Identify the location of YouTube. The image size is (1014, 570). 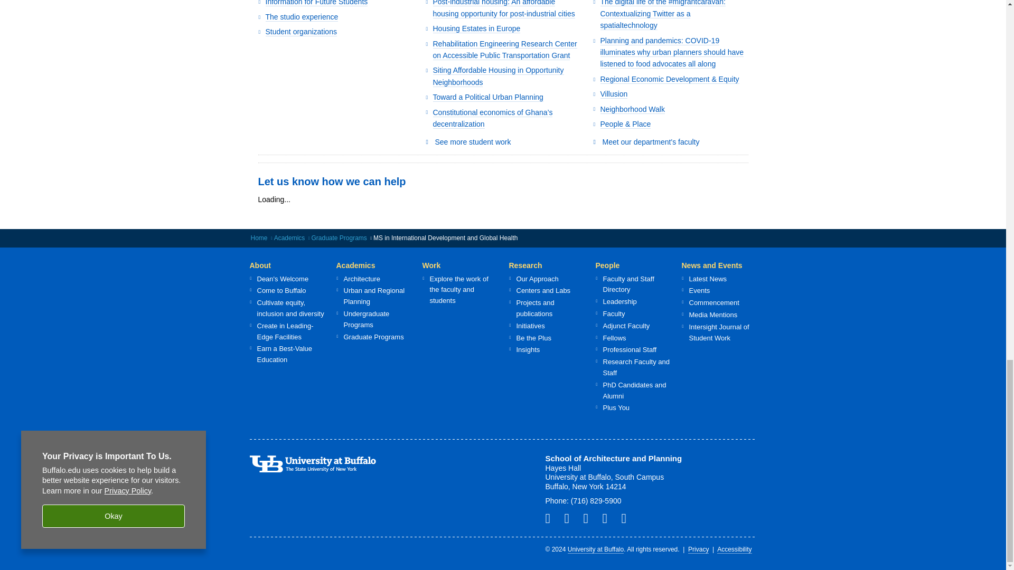
(627, 518).